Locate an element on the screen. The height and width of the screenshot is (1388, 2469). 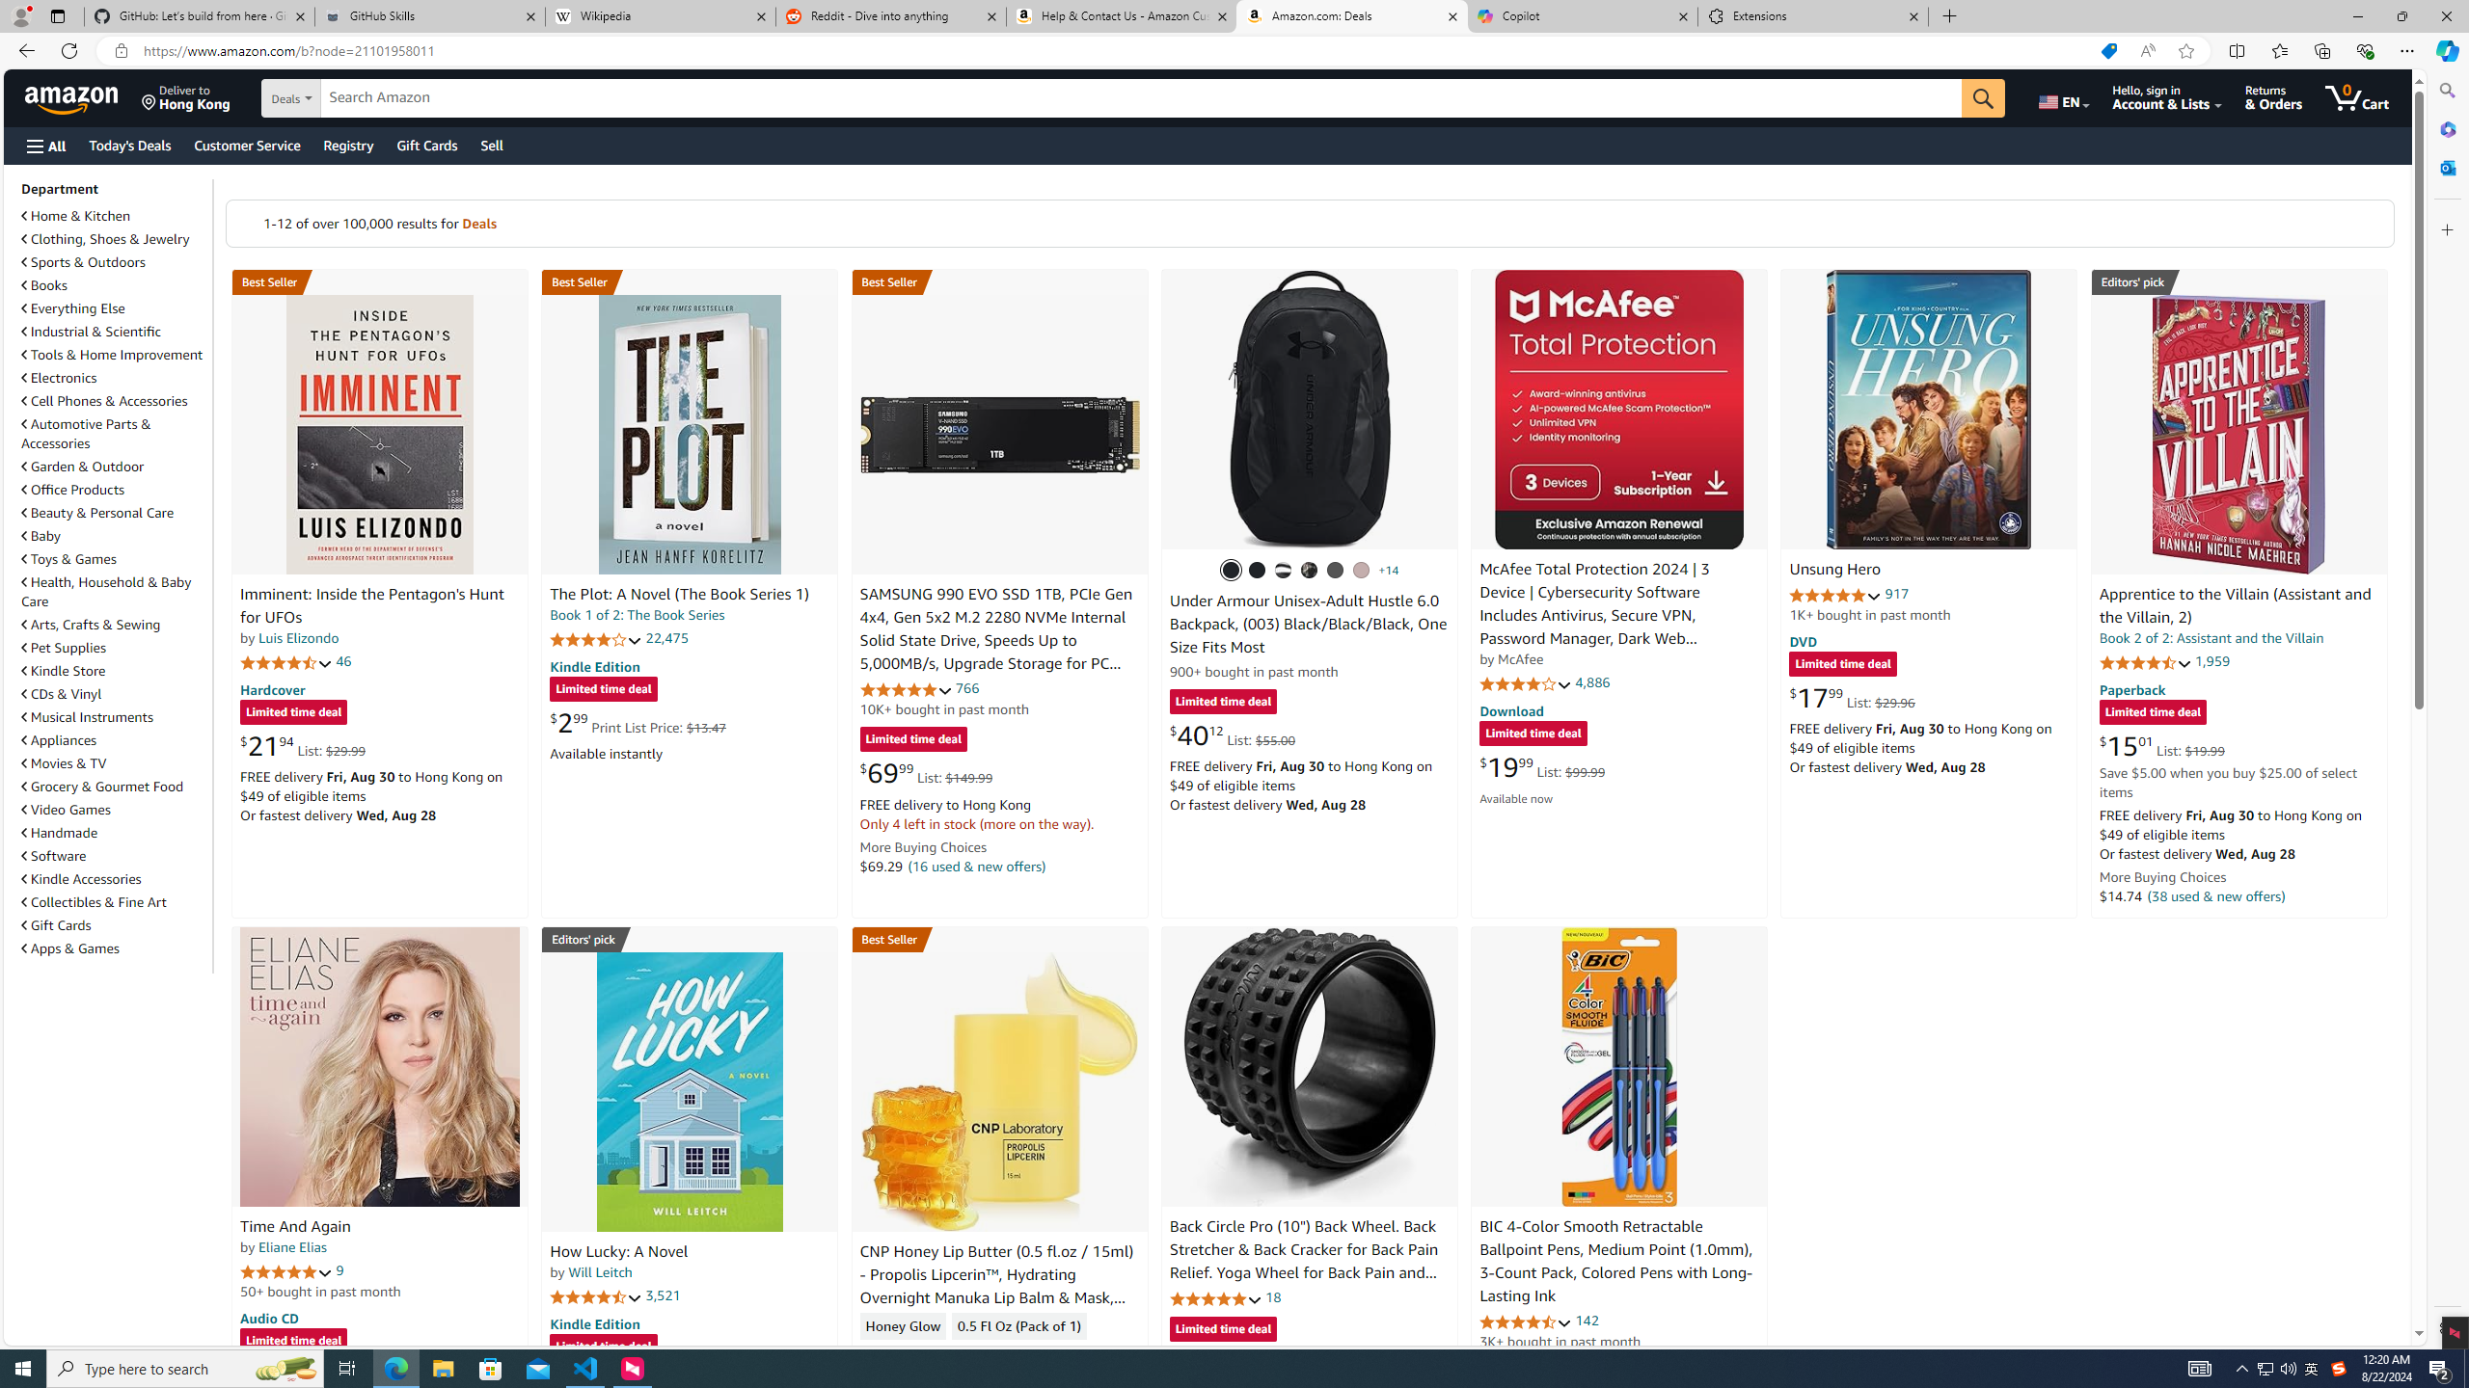
Books is located at coordinates (115, 285).